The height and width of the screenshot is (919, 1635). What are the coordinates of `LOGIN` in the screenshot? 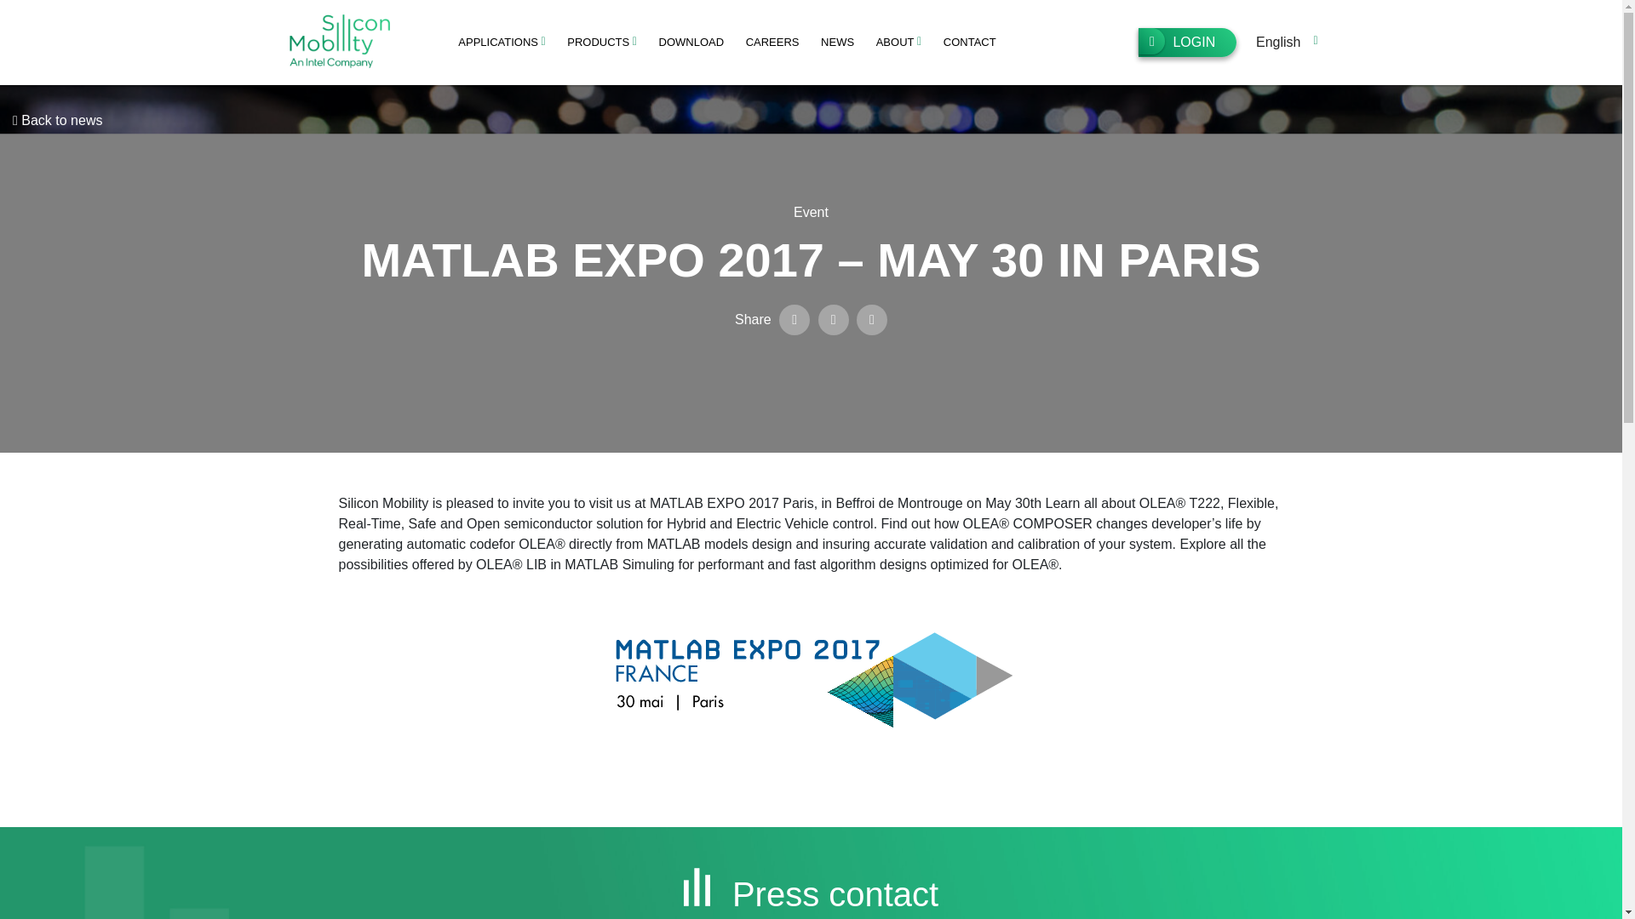 It's located at (1187, 43).